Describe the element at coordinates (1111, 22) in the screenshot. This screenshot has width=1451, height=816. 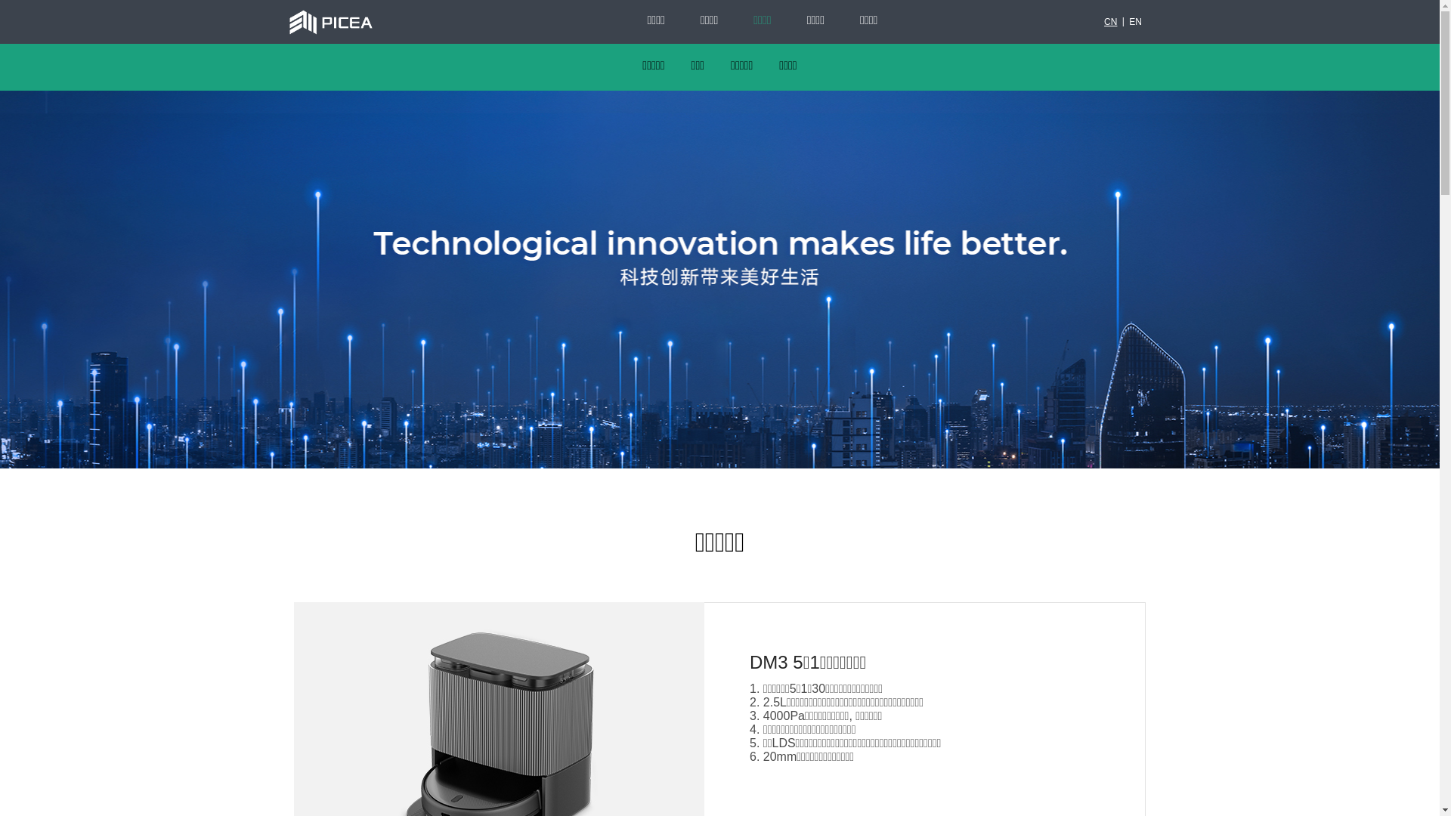
I see `CN` at that location.